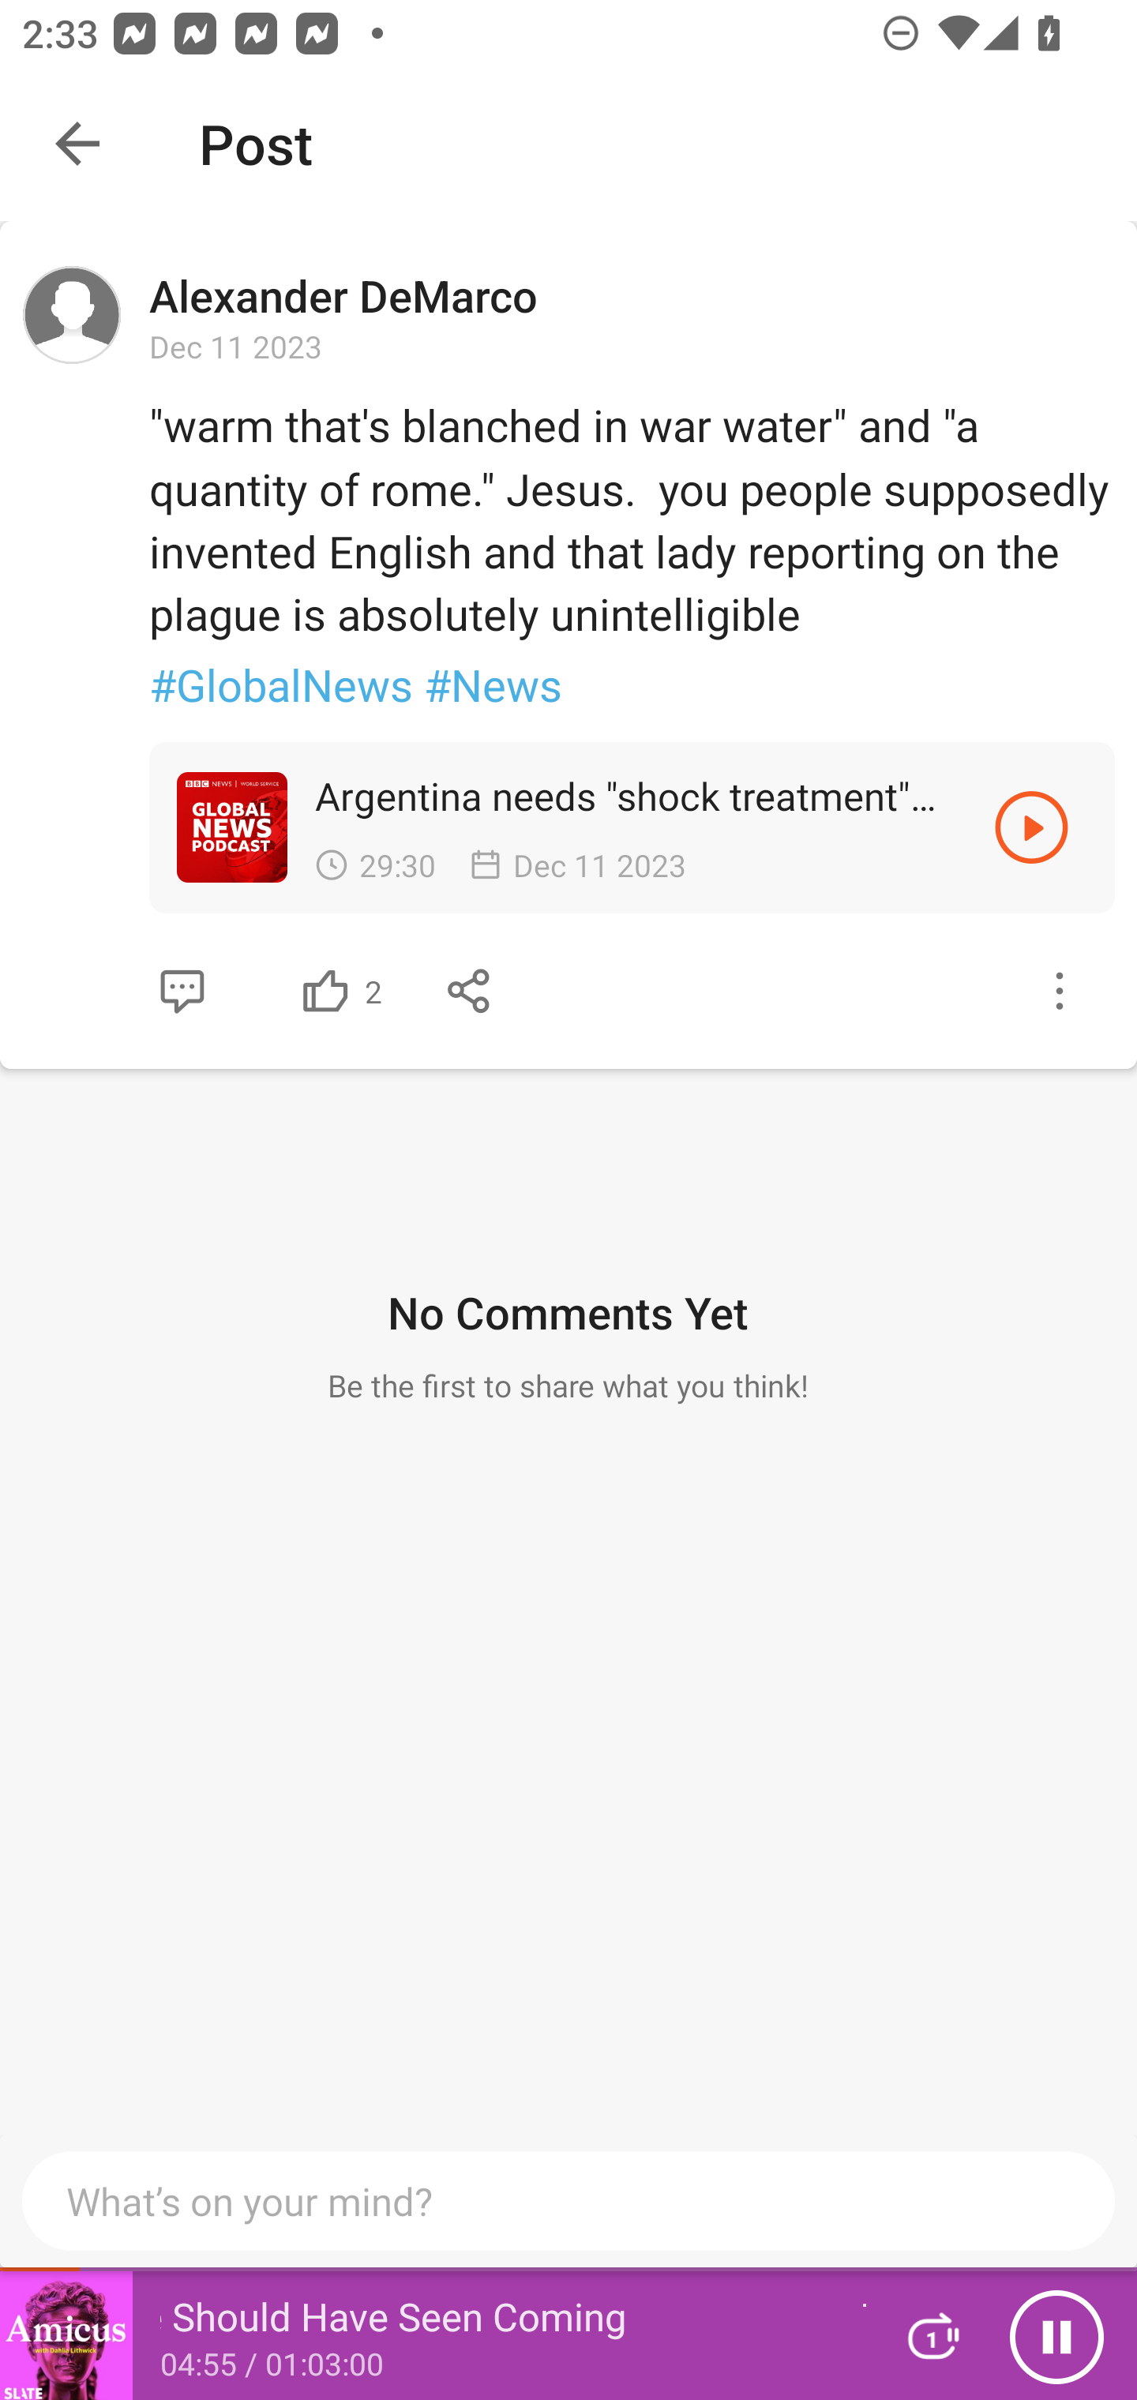 The height and width of the screenshot is (2400, 1137). What do you see at coordinates (470, 991) in the screenshot?
I see `` at bounding box center [470, 991].